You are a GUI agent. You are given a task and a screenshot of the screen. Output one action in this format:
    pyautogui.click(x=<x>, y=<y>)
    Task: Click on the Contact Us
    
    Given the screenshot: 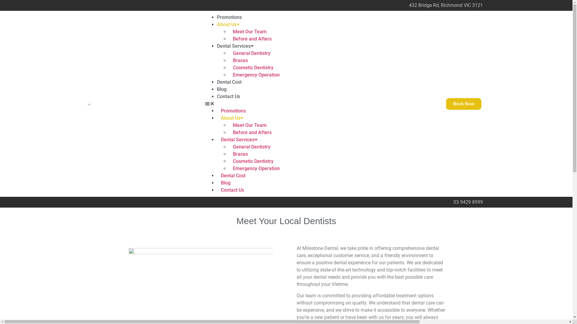 What is the action you would take?
    pyautogui.click(x=233, y=190)
    